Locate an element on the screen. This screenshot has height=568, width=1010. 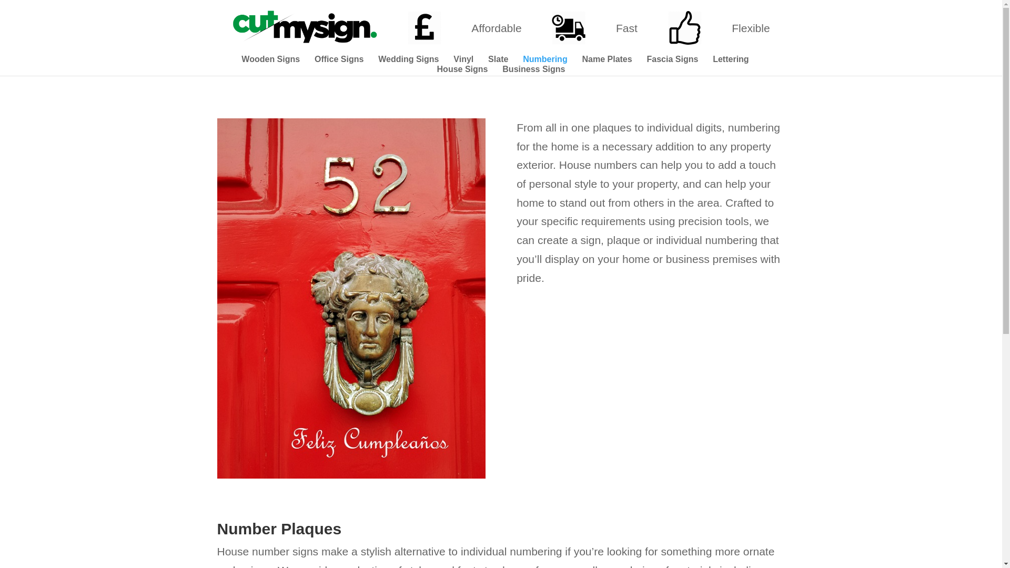
Lettering is located at coordinates (730, 60).